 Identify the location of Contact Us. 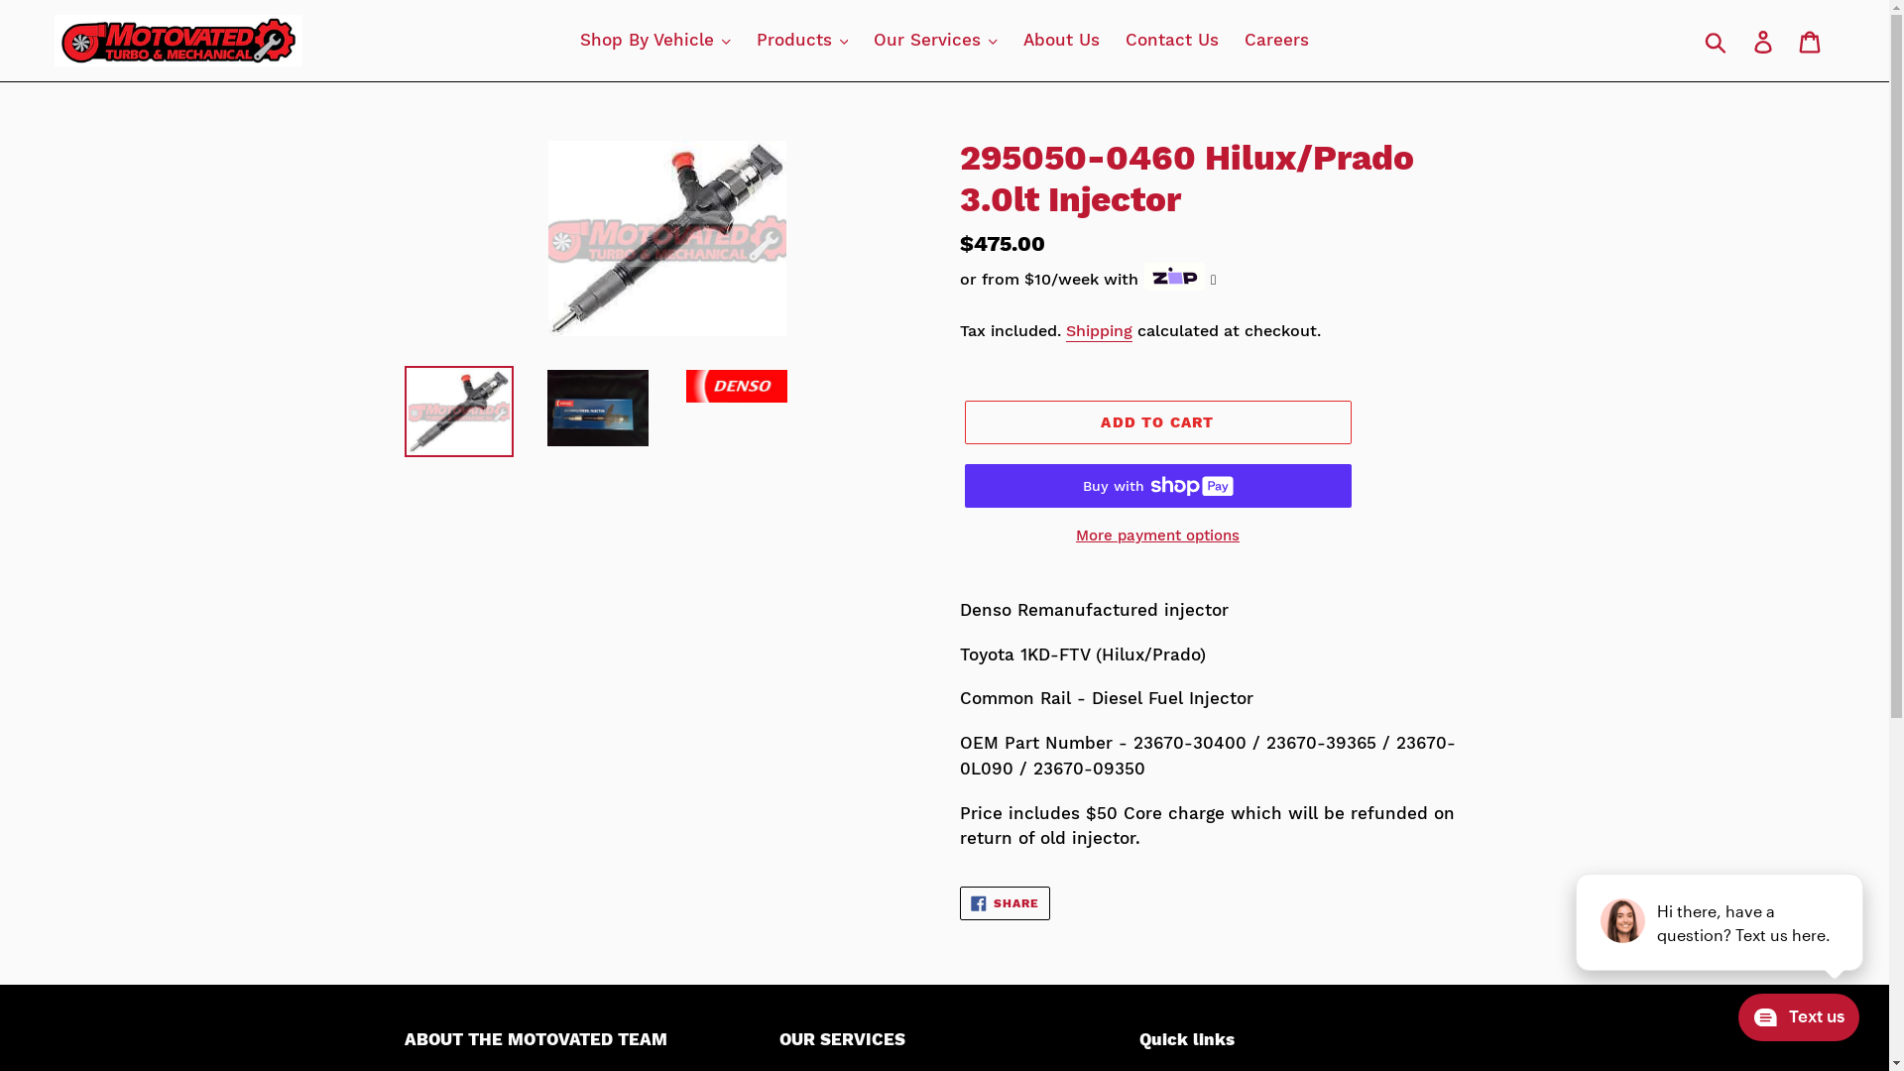
(1172, 41).